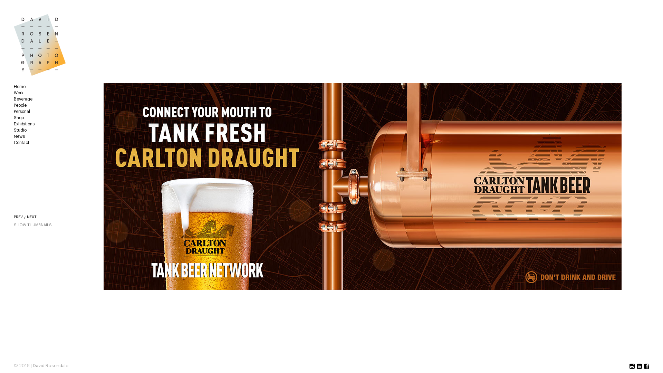 This screenshot has width=663, height=373. Describe the element at coordinates (50, 365) in the screenshot. I see `David Rosendale` at that location.